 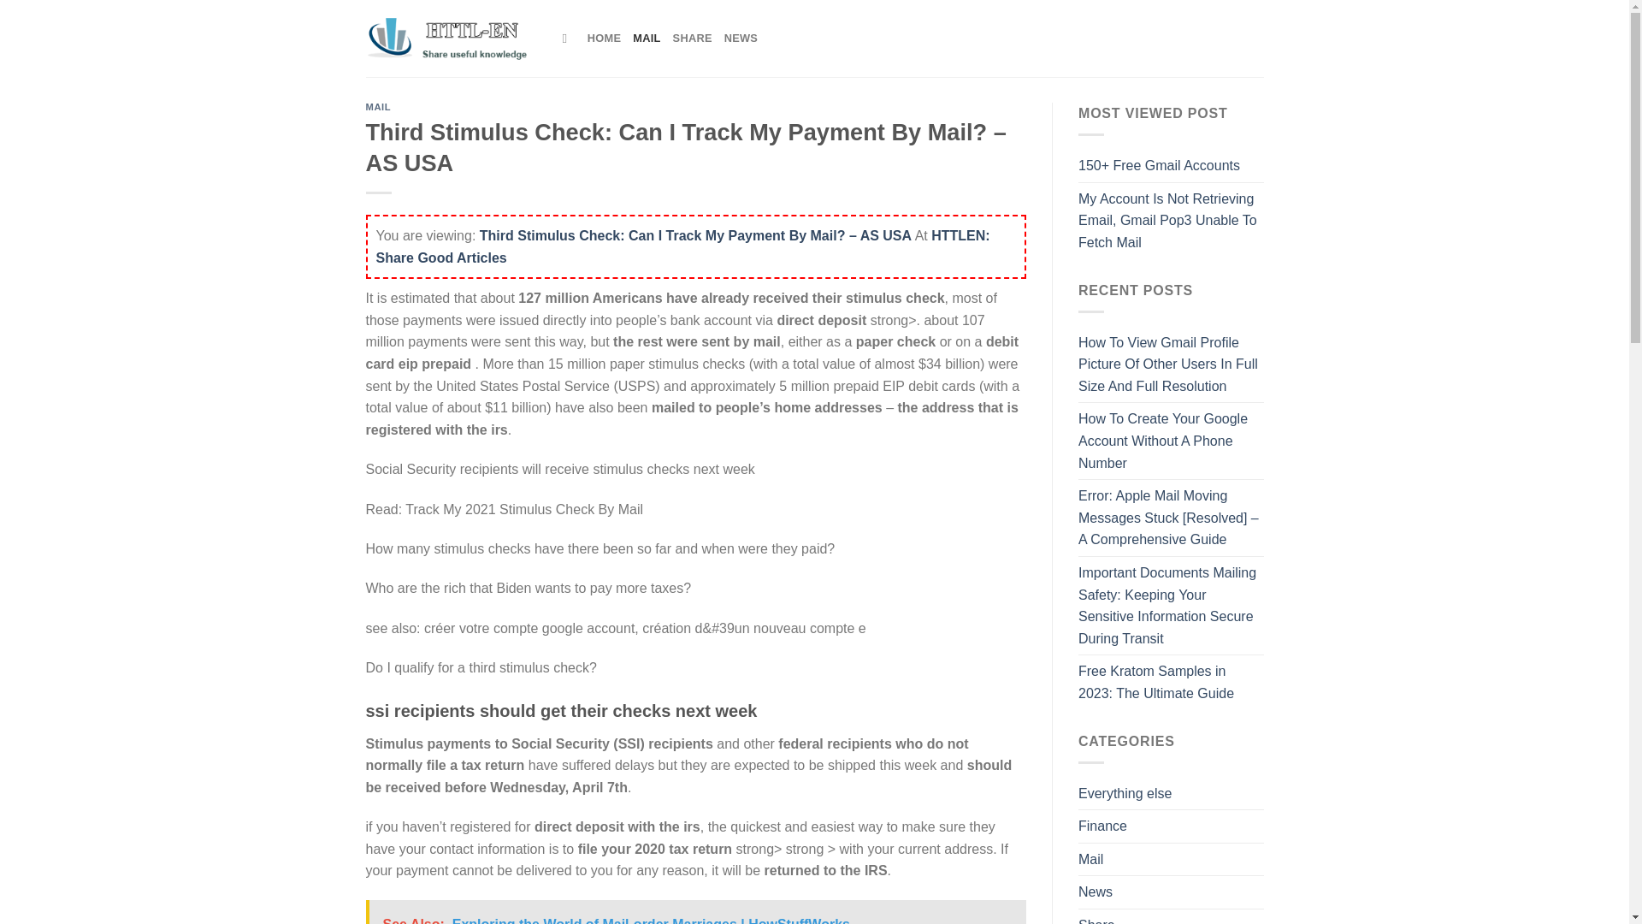 What do you see at coordinates (1102, 826) in the screenshot?
I see `Finance` at bounding box center [1102, 826].